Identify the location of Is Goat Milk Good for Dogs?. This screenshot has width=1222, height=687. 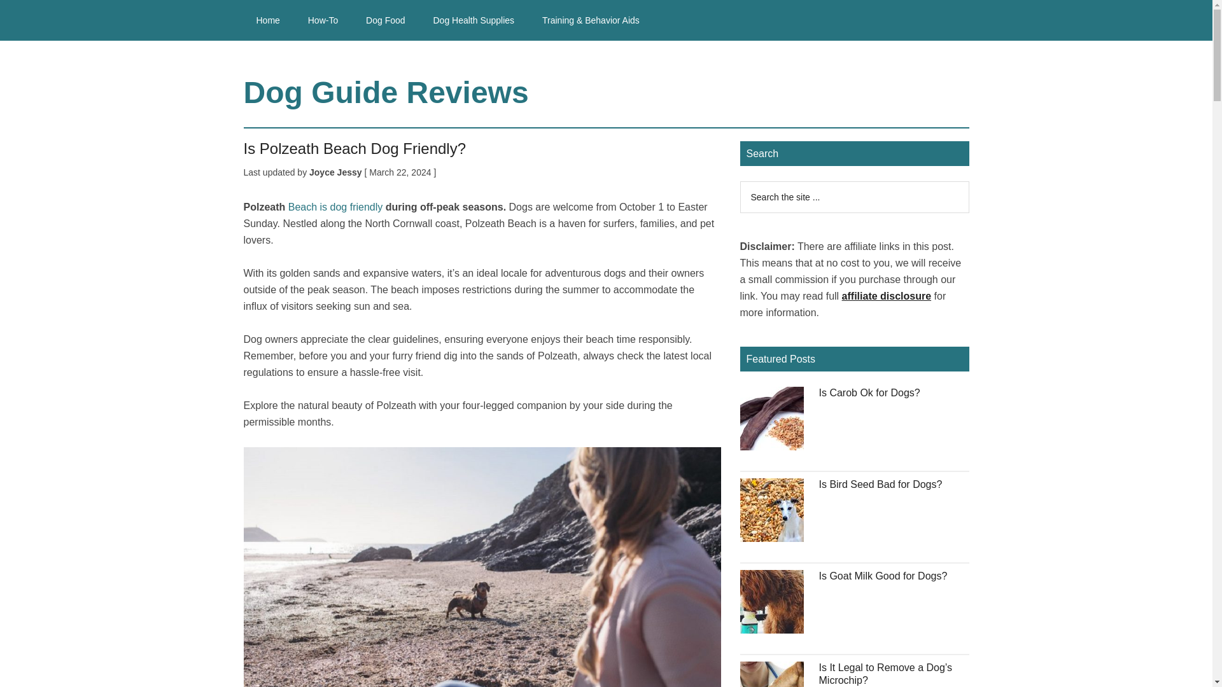
(883, 576).